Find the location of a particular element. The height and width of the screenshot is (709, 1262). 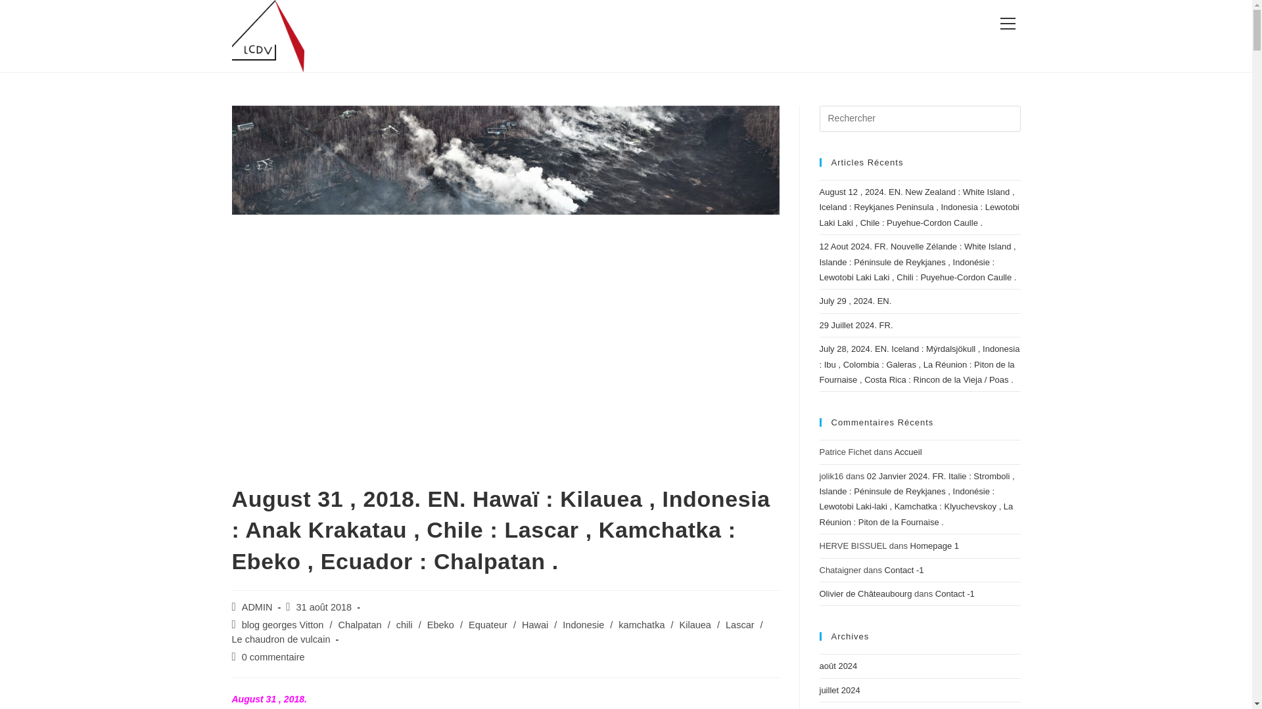

Le chaudron de vulcain is located at coordinates (280, 639).